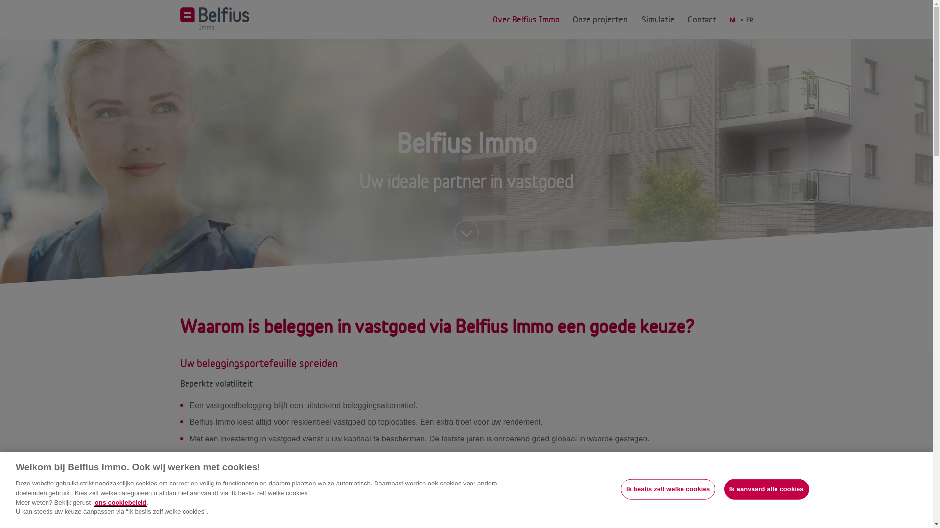  Describe the element at coordinates (658, 20) in the screenshot. I see `Simulatie` at that location.